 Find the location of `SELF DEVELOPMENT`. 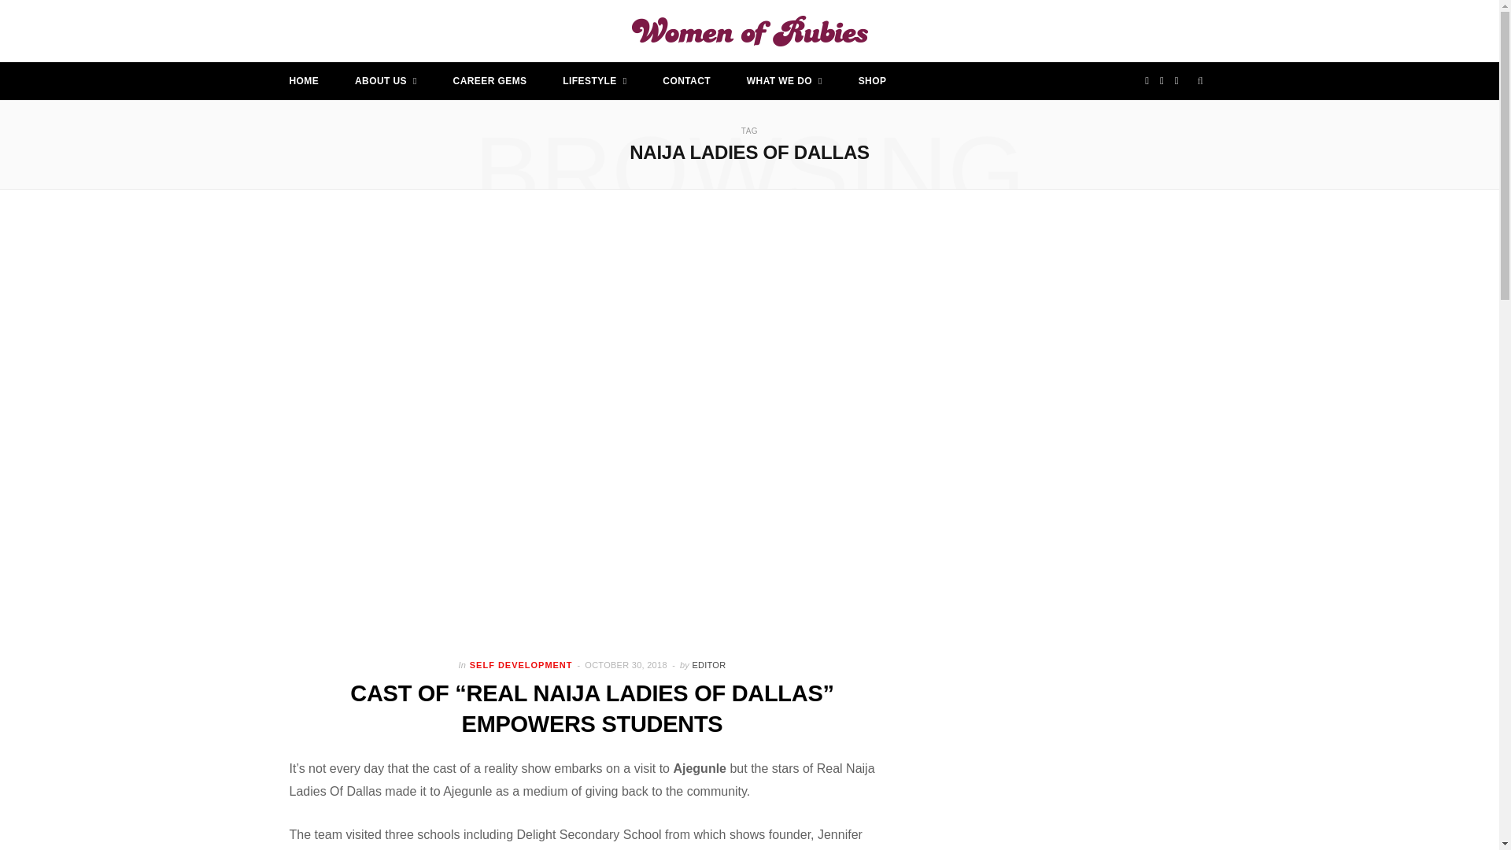

SELF DEVELOPMENT is located at coordinates (521, 666).